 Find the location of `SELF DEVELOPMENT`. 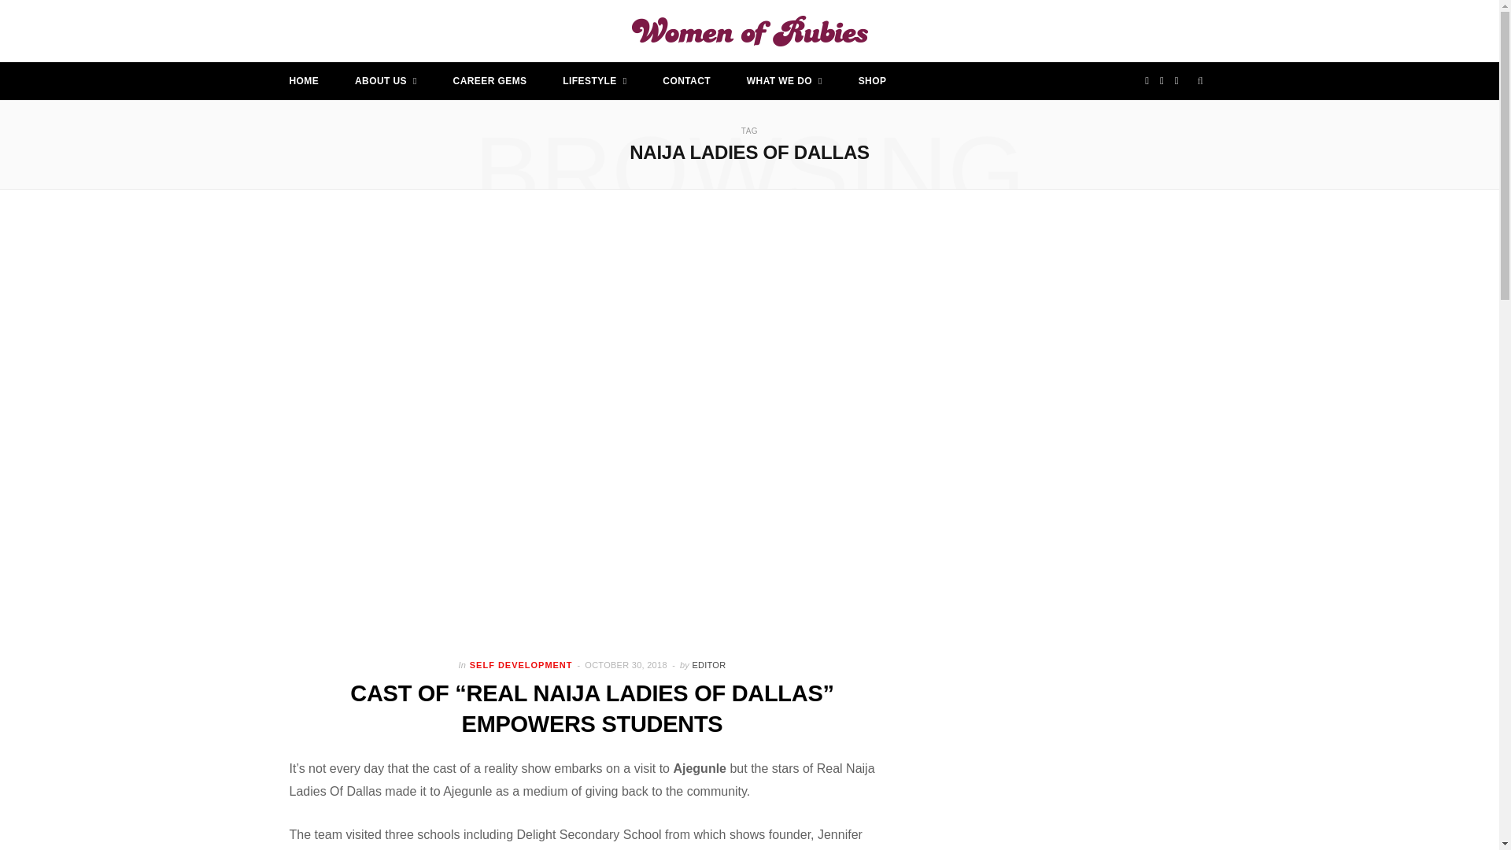

SELF DEVELOPMENT is located at coordinates (521, 666).